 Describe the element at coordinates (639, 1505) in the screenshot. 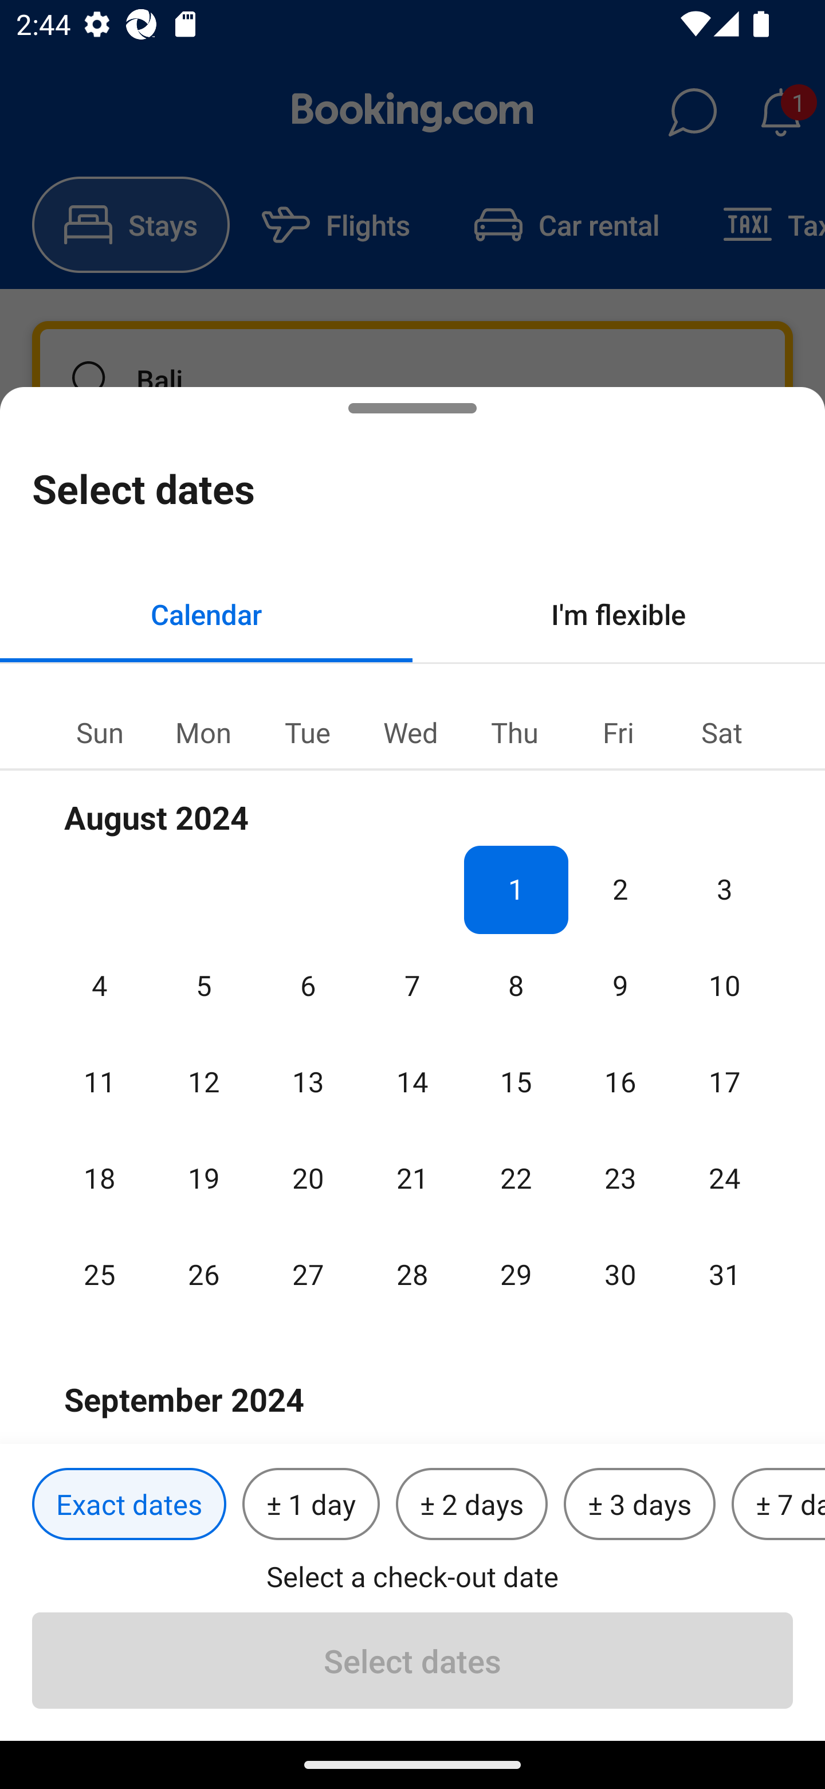

I see `± 3 days` at that location.